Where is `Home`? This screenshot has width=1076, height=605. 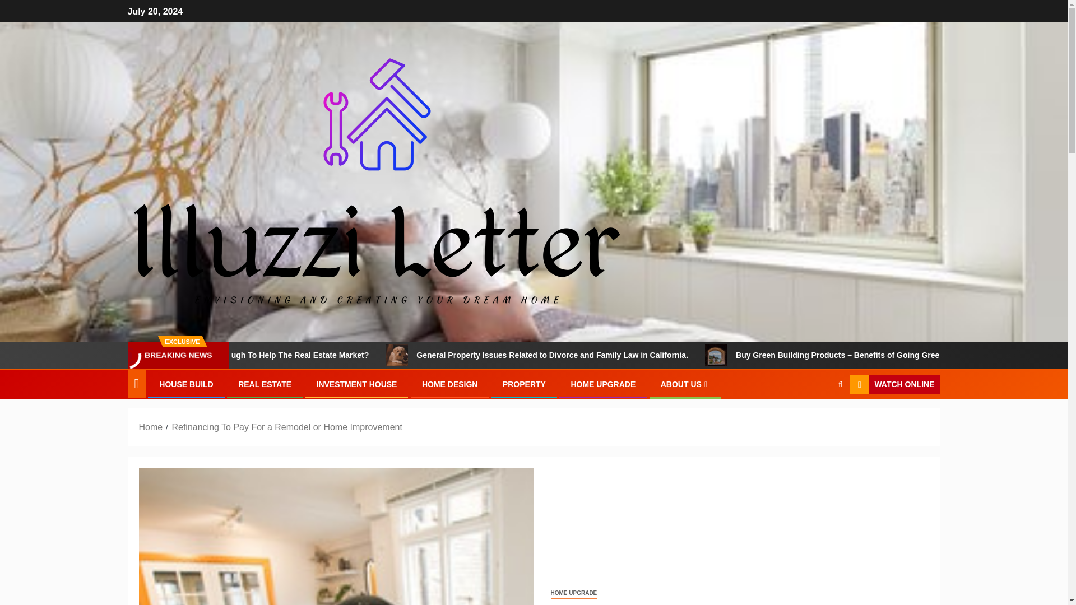 Home is located at coordinates (151, 427).